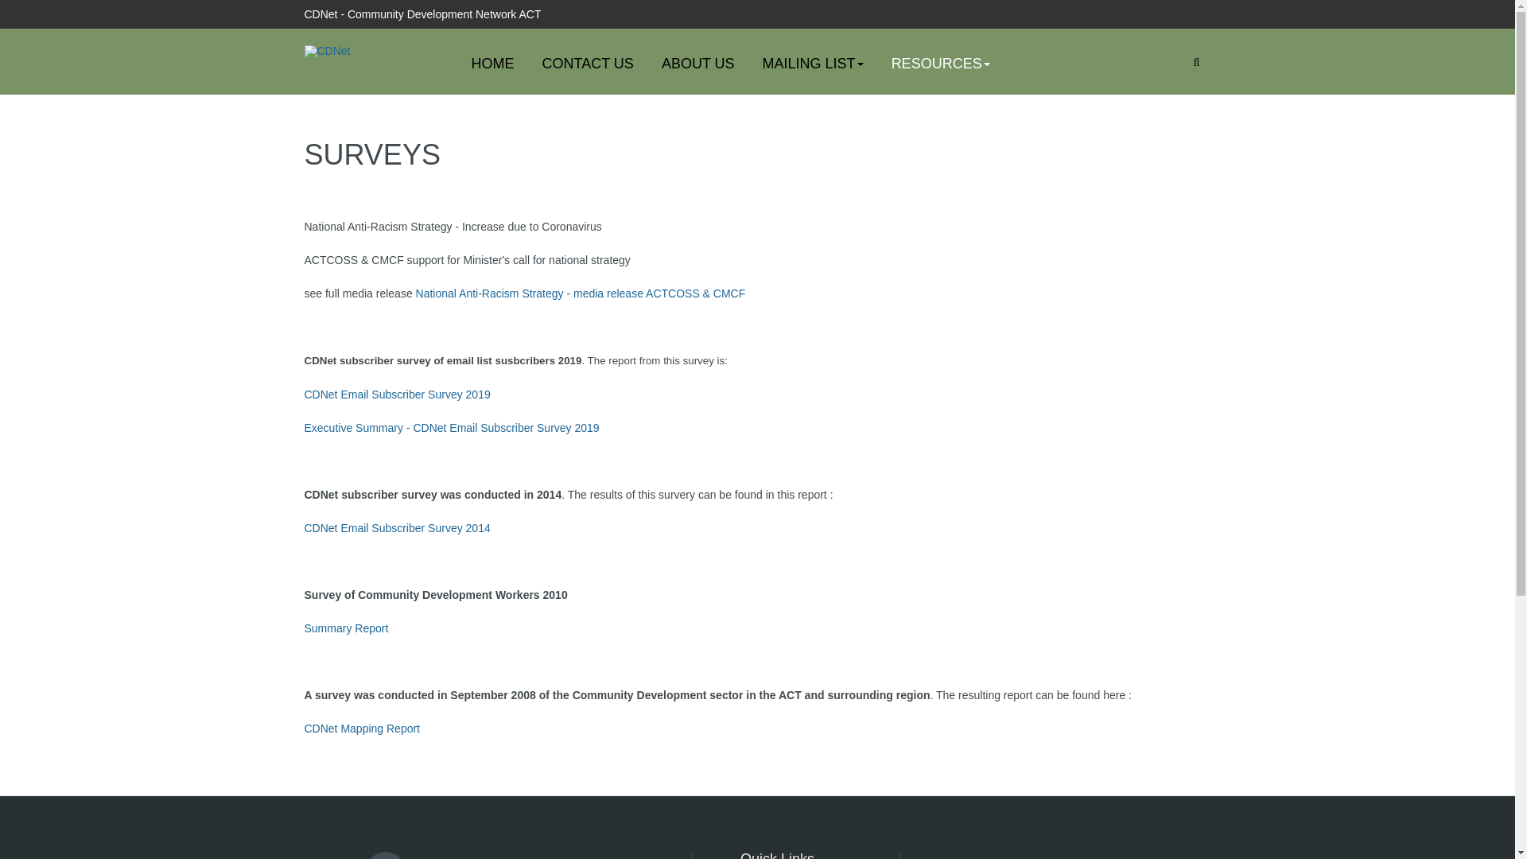 The height and width of the screenshot is (859, 1527). Describe the element at coordinates (581, 293) in the screenshot. I see `National Anti-Racism Strategy - media release ACTCOSS & CMCF` at that location.